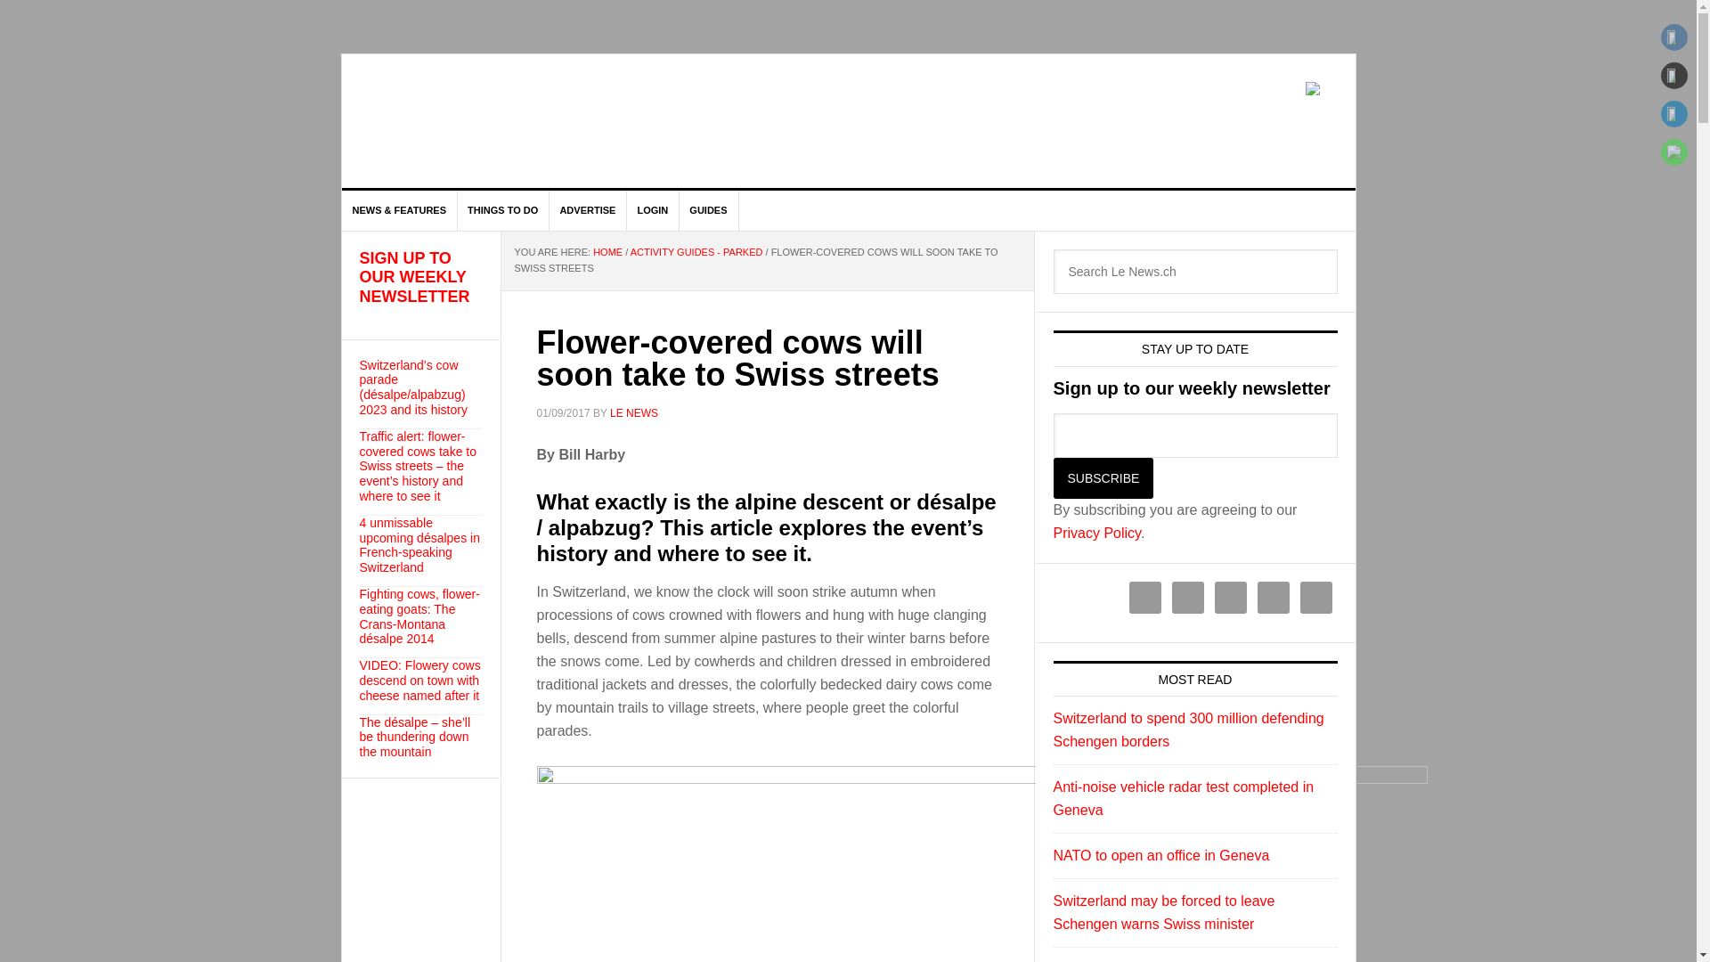 The height and width of the screenshot is (962, 1710). What do you see at coordinates (1103, 478) in the screenshot?
I see `Subscribe` at bounding box center [1103, 478].